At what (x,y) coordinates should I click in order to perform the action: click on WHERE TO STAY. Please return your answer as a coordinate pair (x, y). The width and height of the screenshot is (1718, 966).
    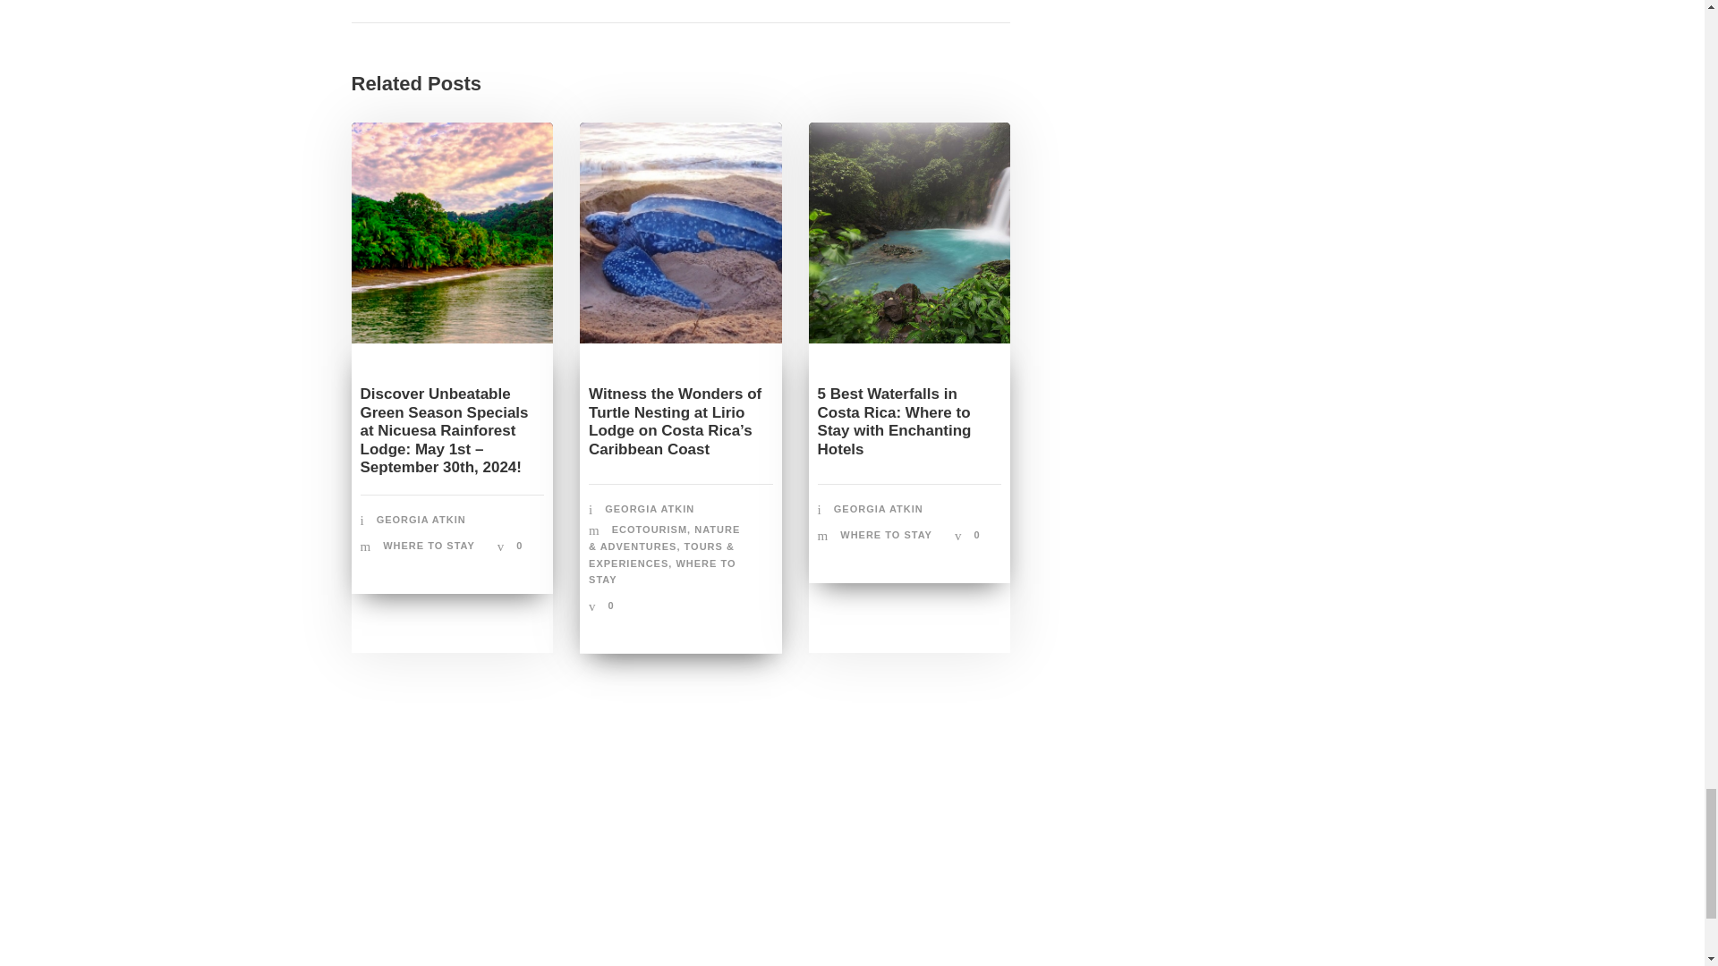
    Looking at the image, I should click on (429, 545).